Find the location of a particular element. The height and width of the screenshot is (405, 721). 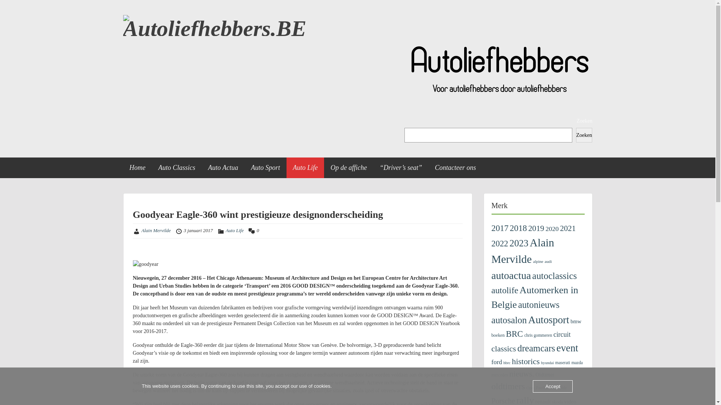

Oldtimer is located at coordinates (545, 375).